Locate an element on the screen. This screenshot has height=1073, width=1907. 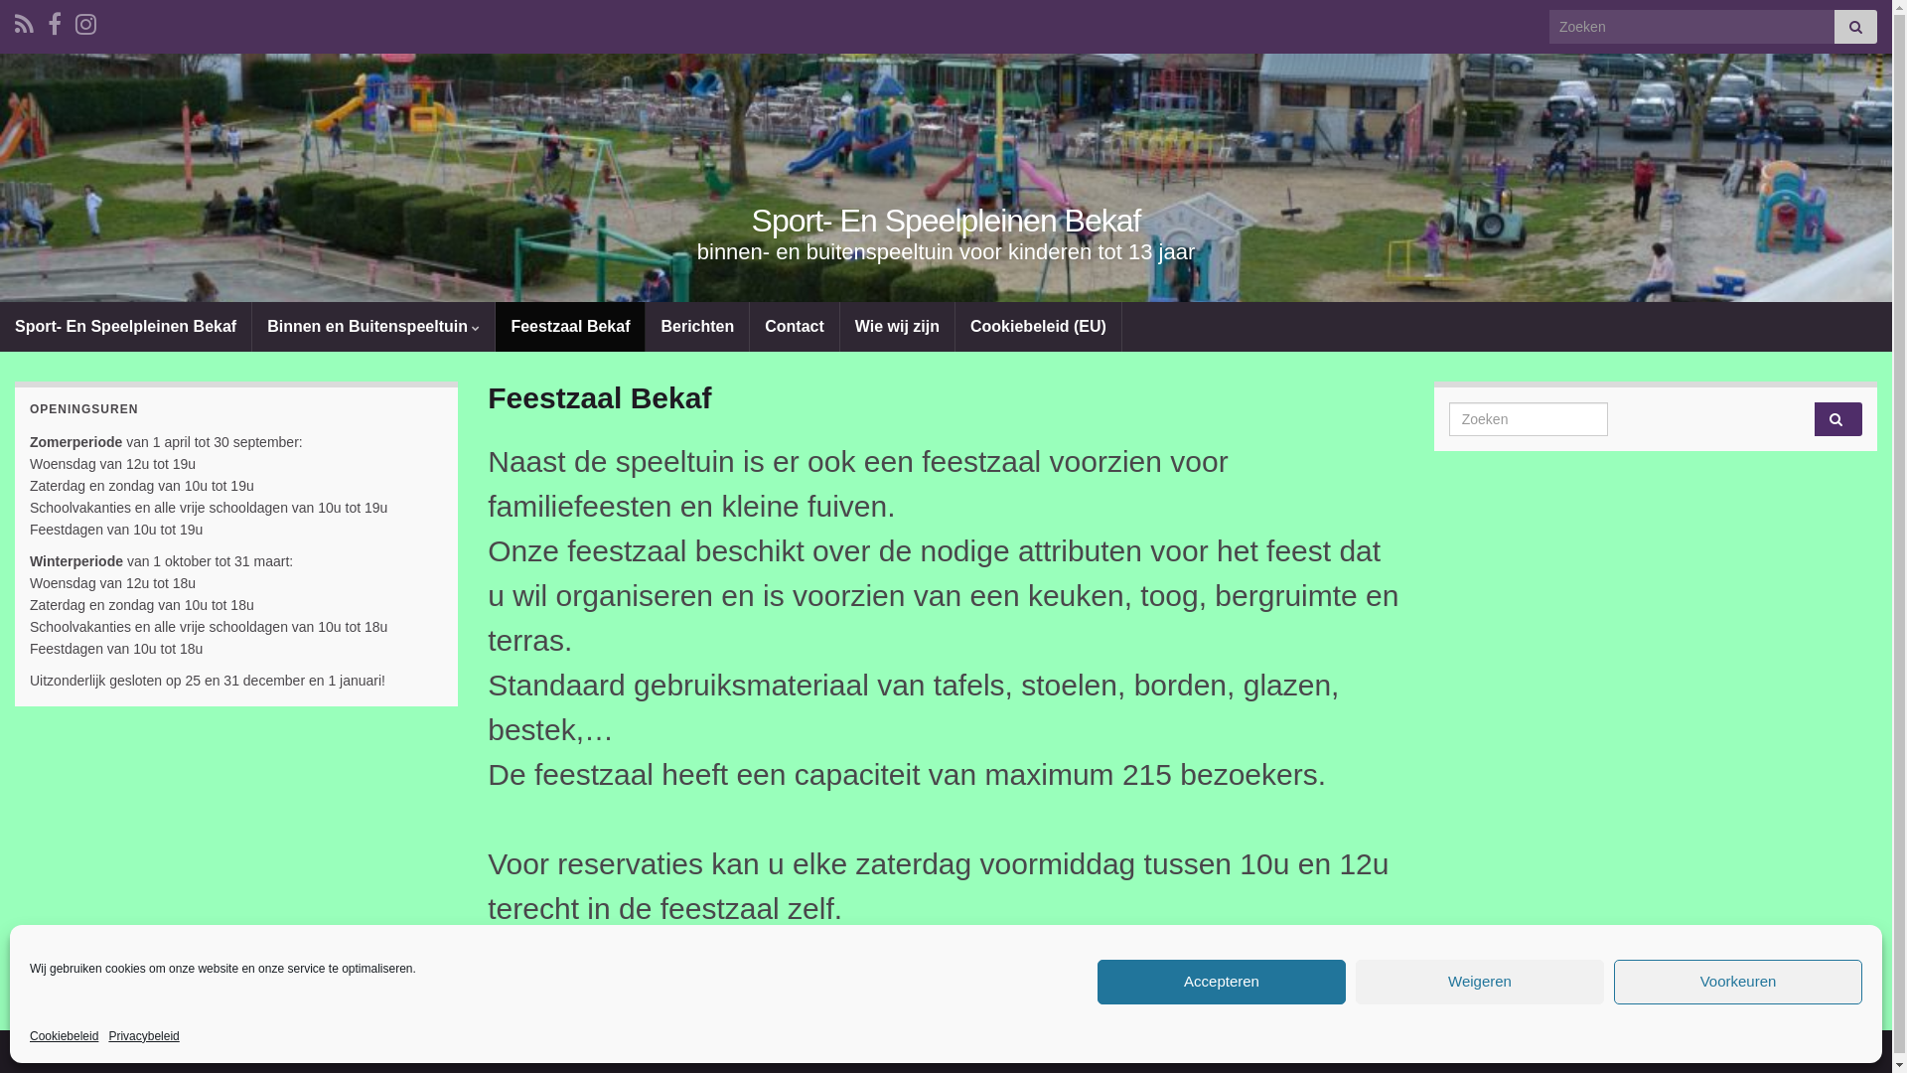
Facebook is located at coordinates (55, 22).